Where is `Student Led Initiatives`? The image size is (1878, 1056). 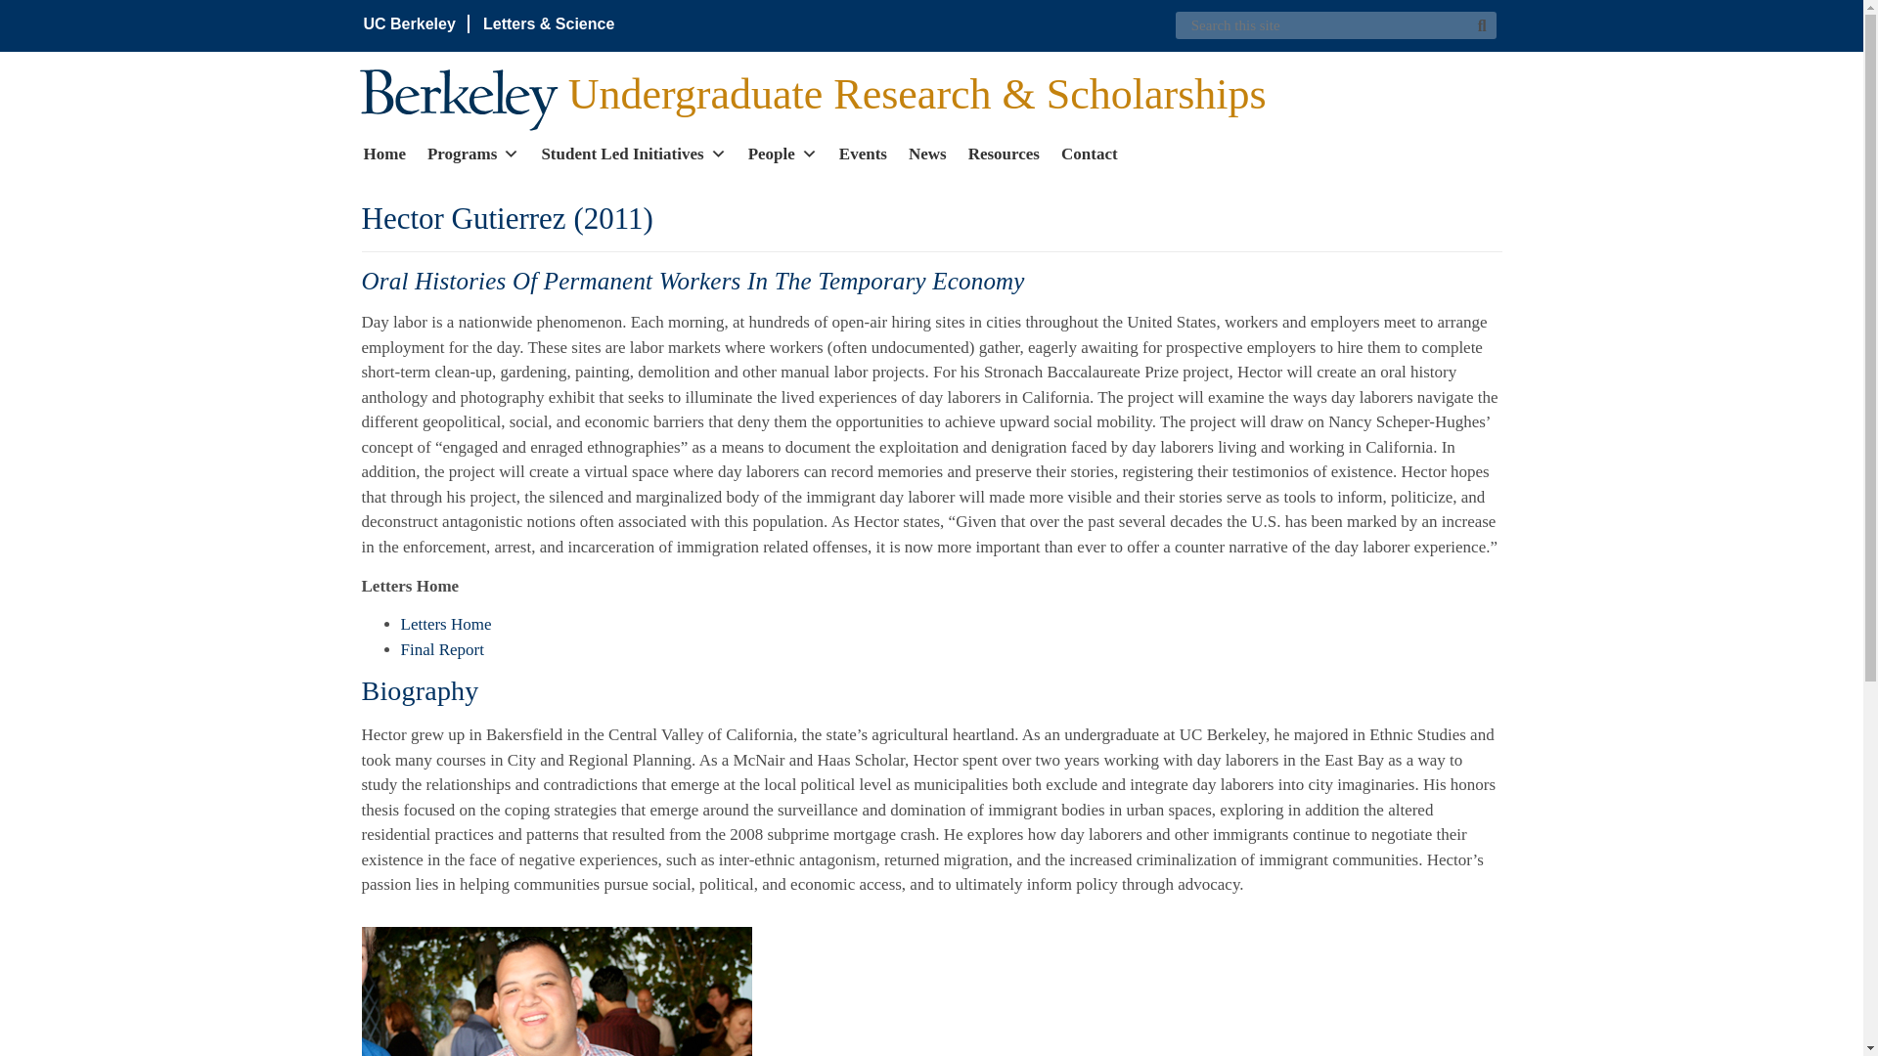
Student Led Initiatives is located at coordinates (632, 153).